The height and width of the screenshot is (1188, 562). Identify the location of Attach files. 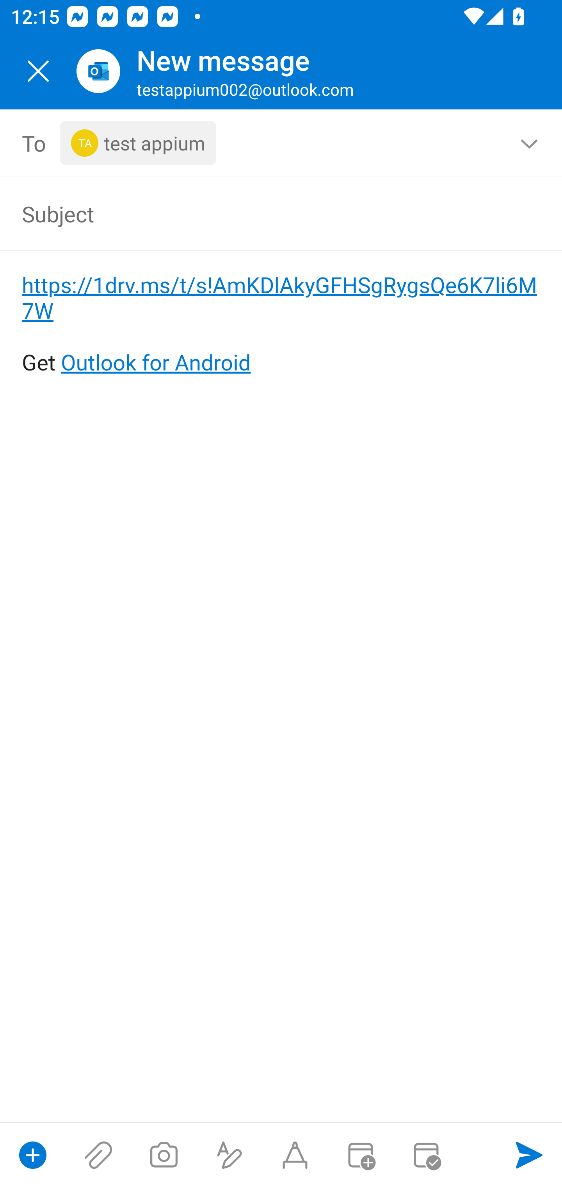
(98, 1155).